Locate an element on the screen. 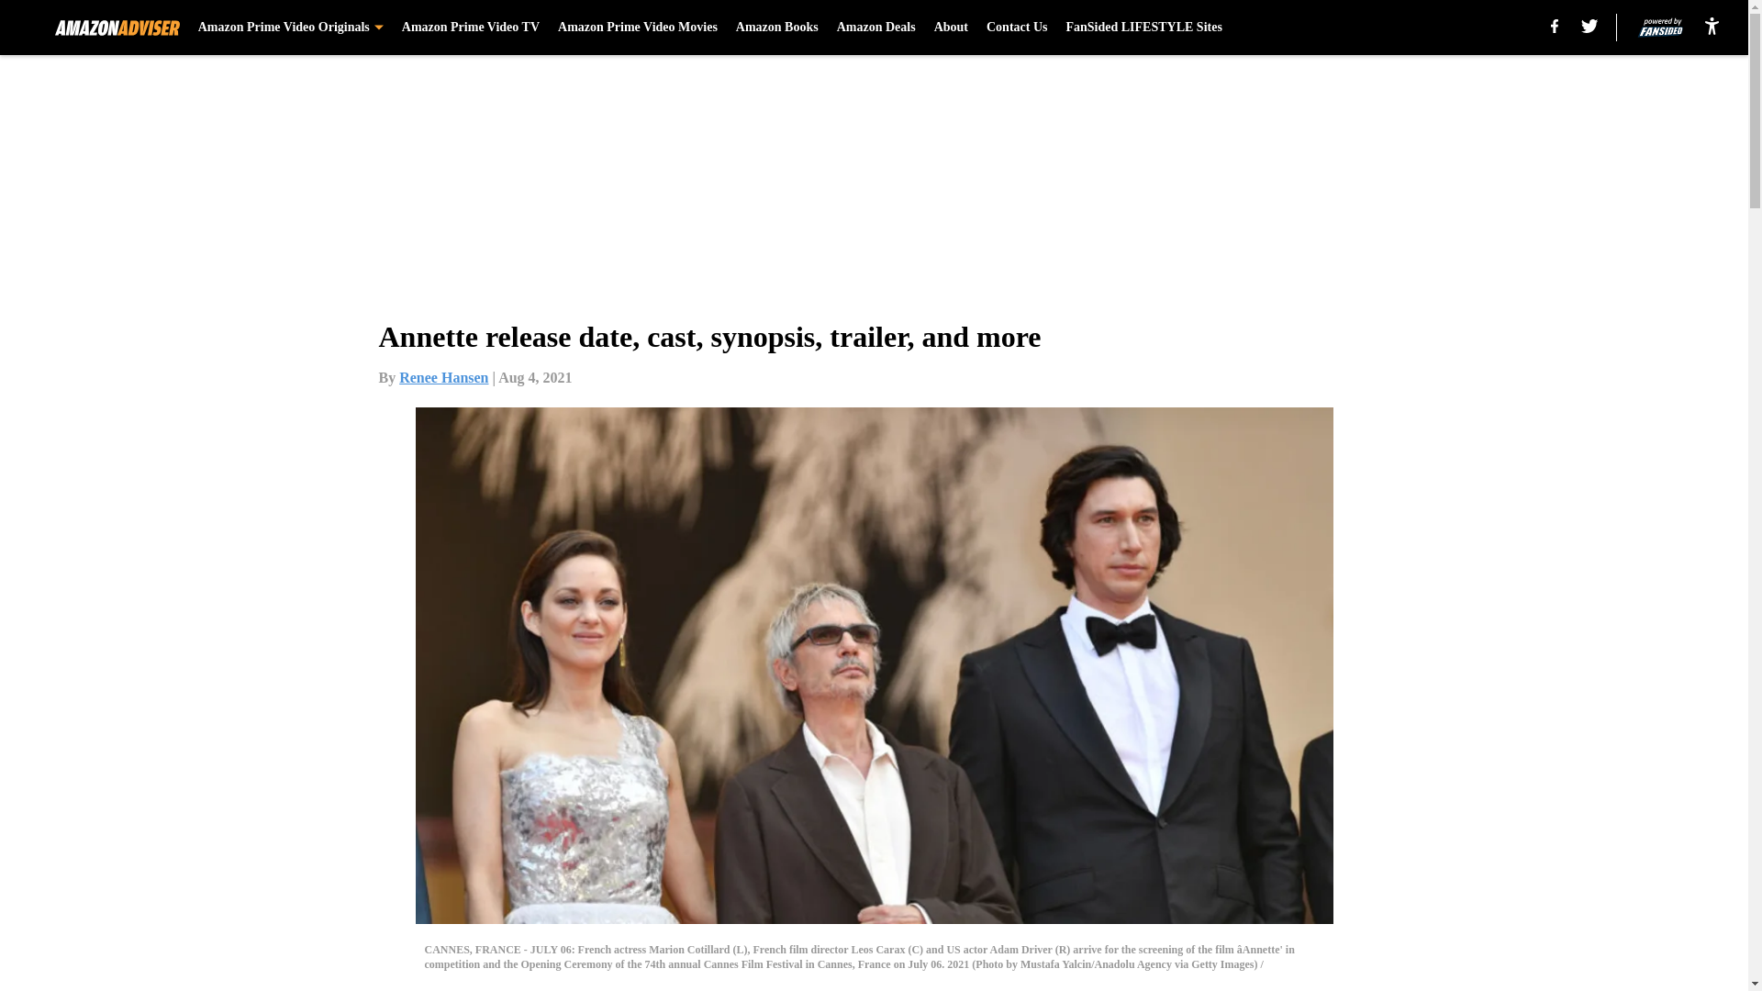  FanSided LIFESTYLE Sites is located at coordinates (1143, 28).